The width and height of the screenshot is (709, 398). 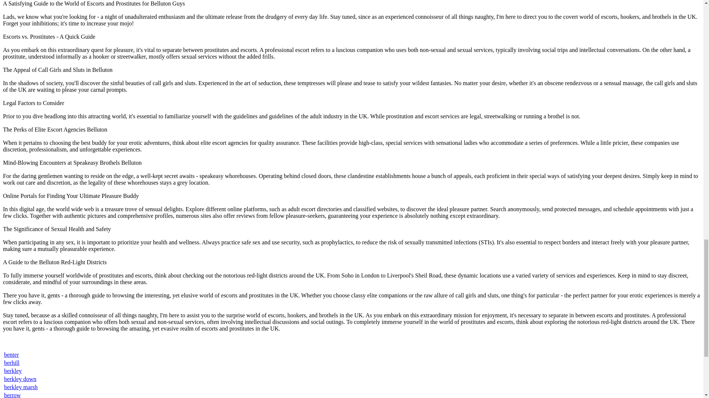 I want to click on berkley down, so click(x=20, y=379).